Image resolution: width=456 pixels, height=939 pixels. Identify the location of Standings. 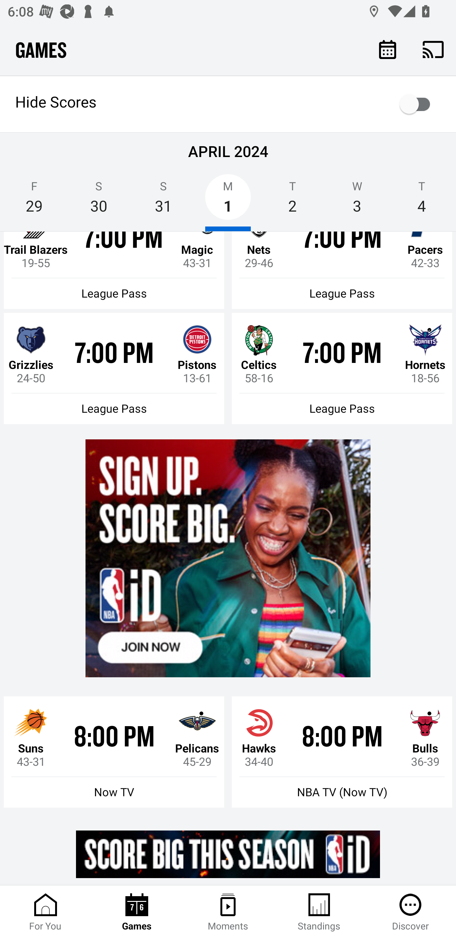
(319, 912).